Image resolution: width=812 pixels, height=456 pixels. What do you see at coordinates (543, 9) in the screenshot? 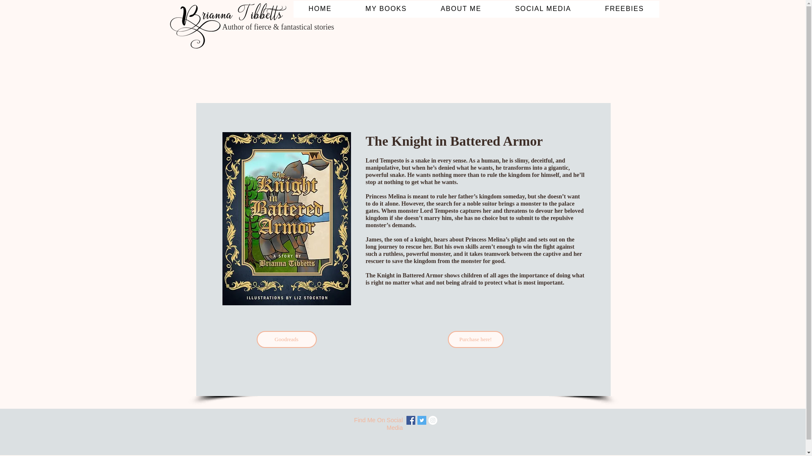
I see `SOCIAL MEDIA` at bounding box center [543, 9].